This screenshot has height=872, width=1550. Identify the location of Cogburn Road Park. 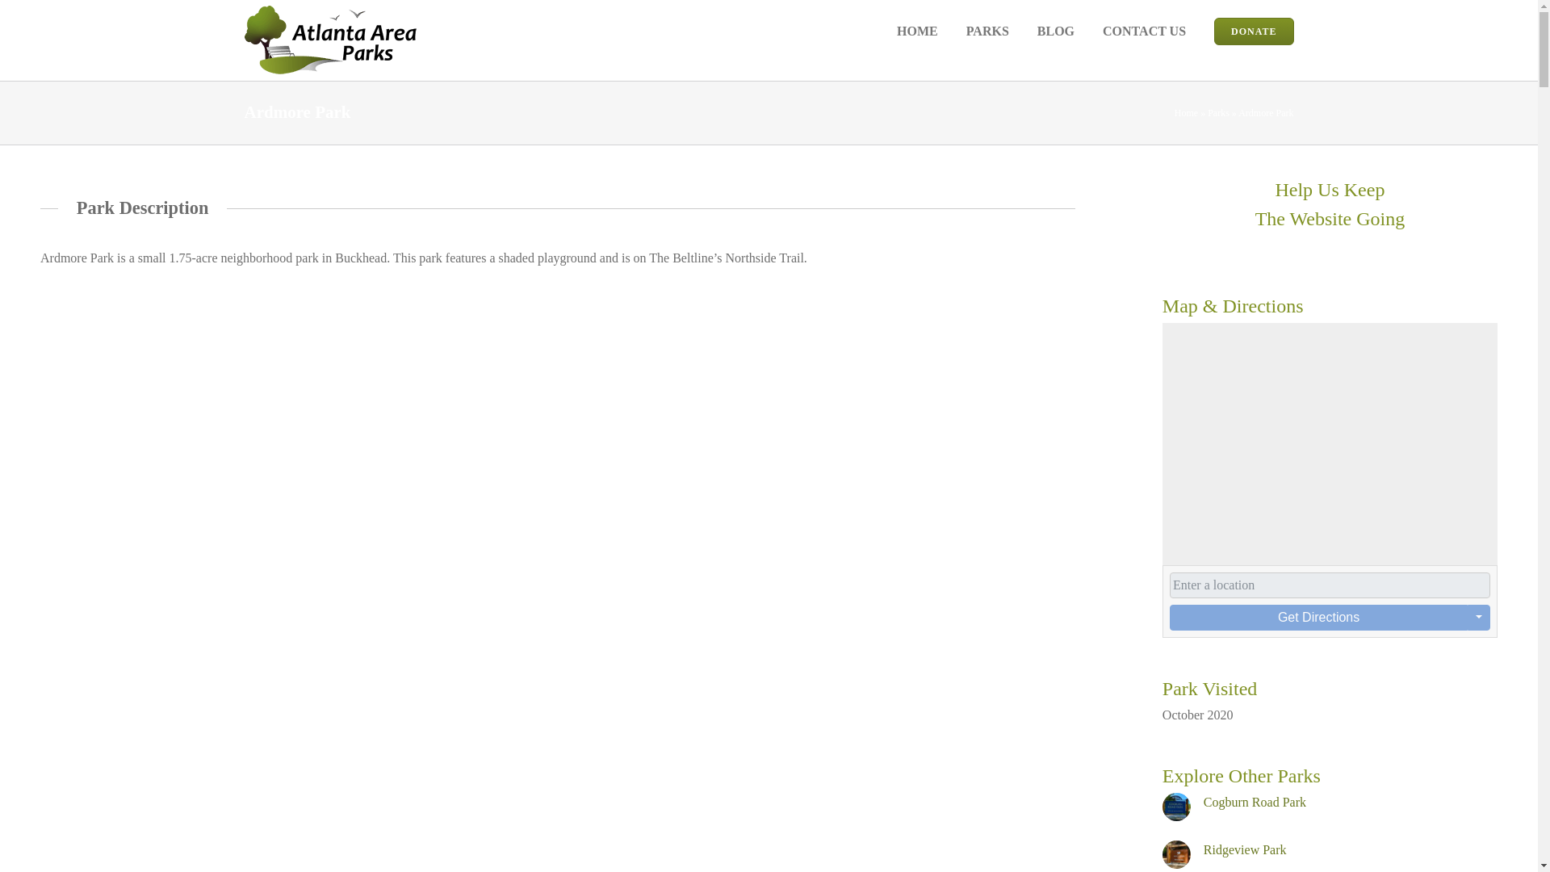
(1255, 802).